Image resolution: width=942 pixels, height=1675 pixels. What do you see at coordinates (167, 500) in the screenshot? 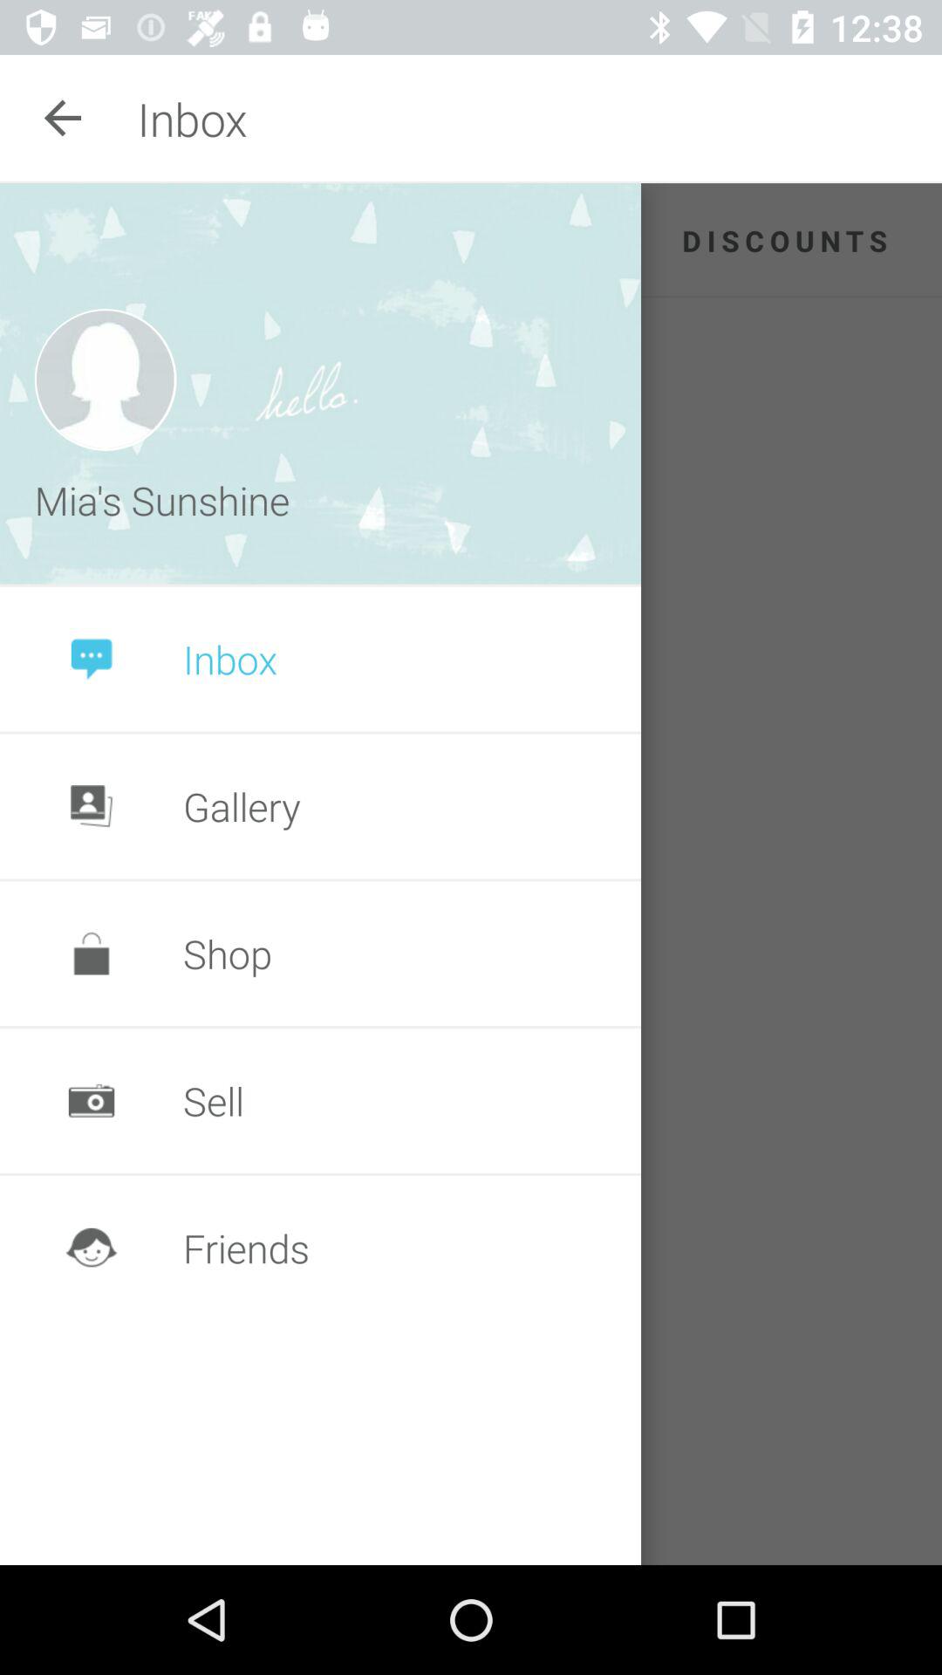
I see `flip until mia's sunshine` at bounding box center [167, 500].